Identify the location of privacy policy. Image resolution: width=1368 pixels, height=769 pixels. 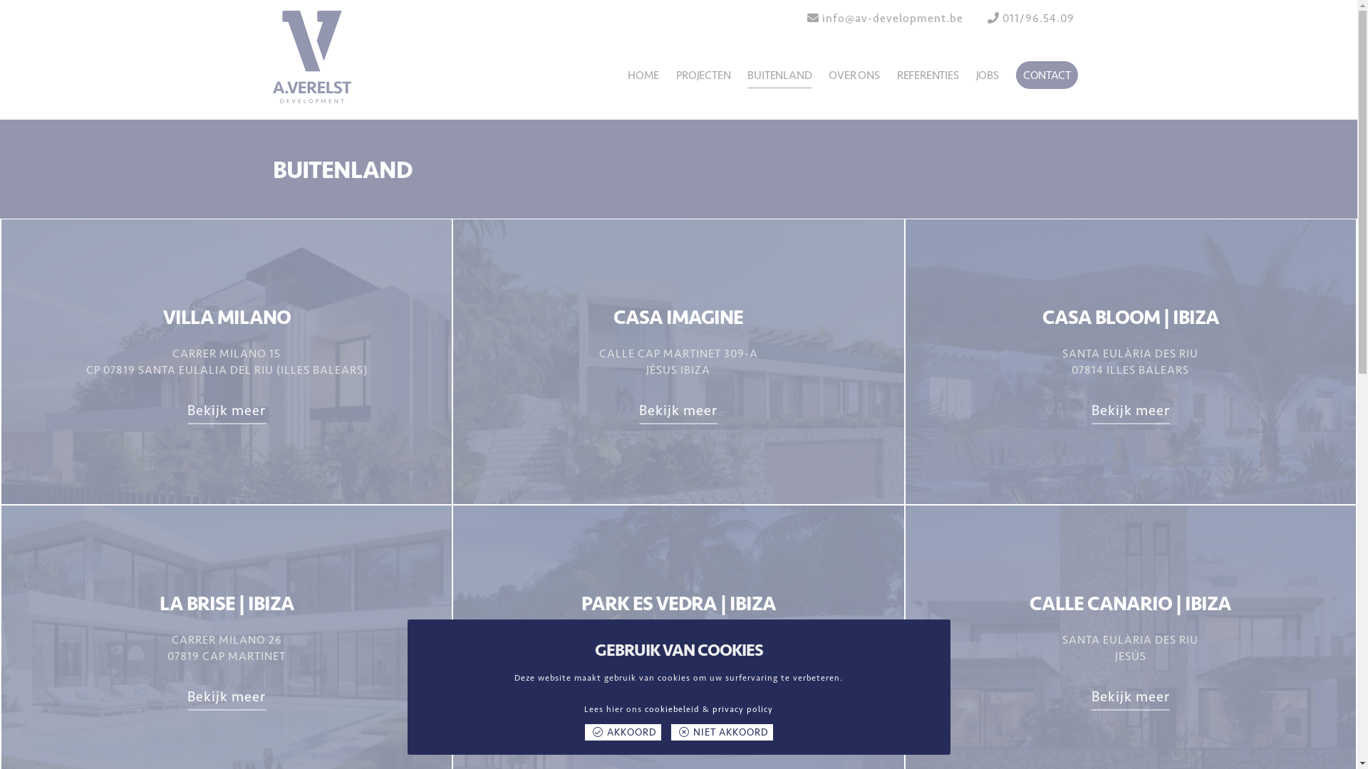
(742, 709).